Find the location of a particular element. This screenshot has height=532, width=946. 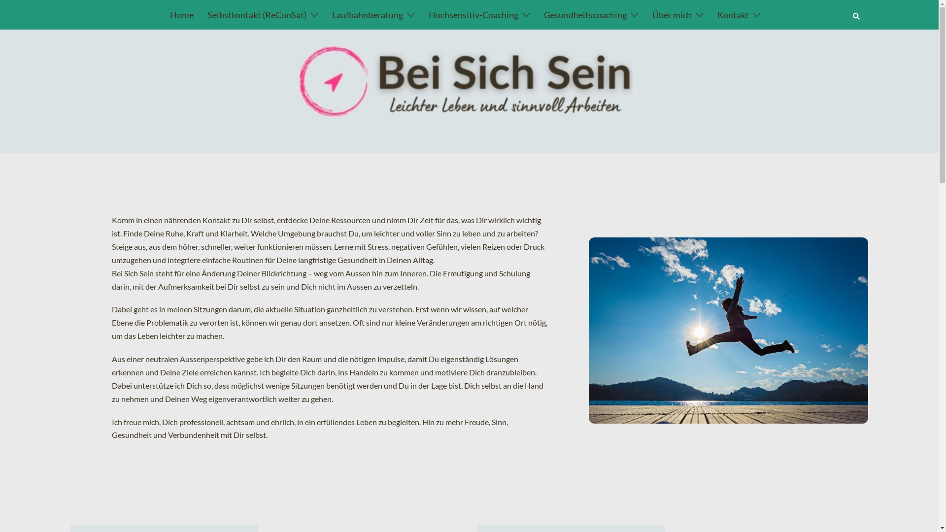

Hochsensitiv-Coaching is located at coordinates (473, 15).